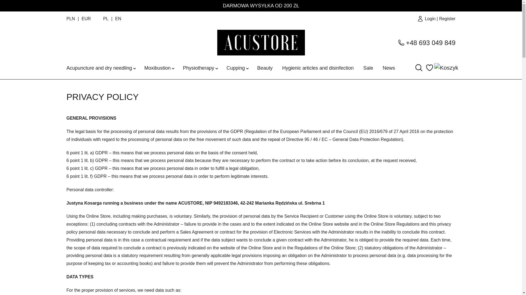 This screenshot has width=526, height=295. Describe the element at coordinates (198, 68) in the screenshot. I see `Physiotherapy` at that location.